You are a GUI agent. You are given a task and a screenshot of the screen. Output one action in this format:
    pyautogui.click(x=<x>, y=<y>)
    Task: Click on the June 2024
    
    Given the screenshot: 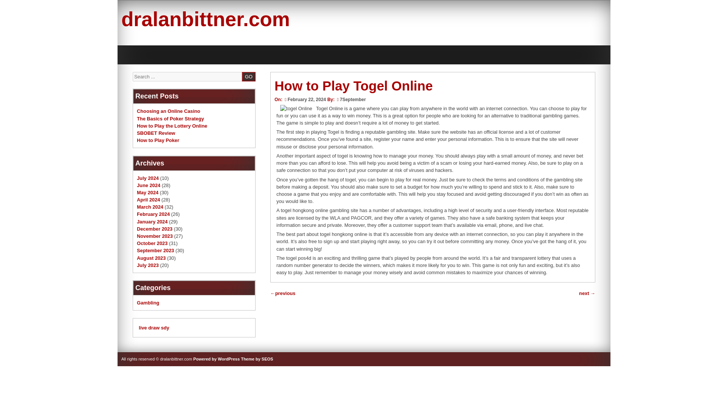 What is the action you would take?
    pyautogui.click(x=148, y=185)
    